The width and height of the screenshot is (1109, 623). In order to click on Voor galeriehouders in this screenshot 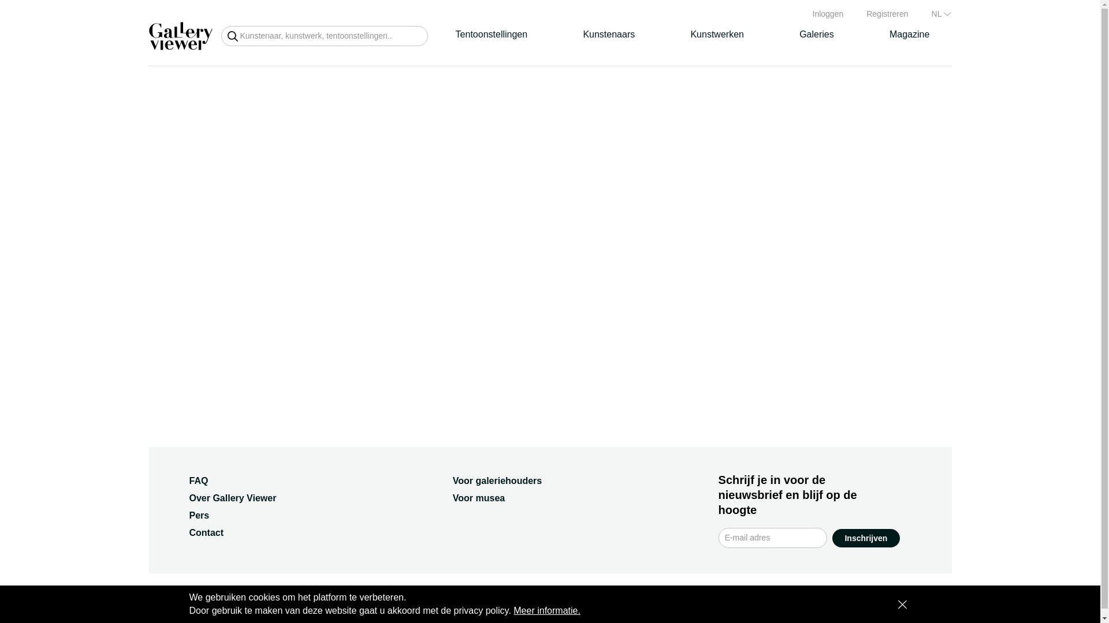, I will do `click(497, 481)`.